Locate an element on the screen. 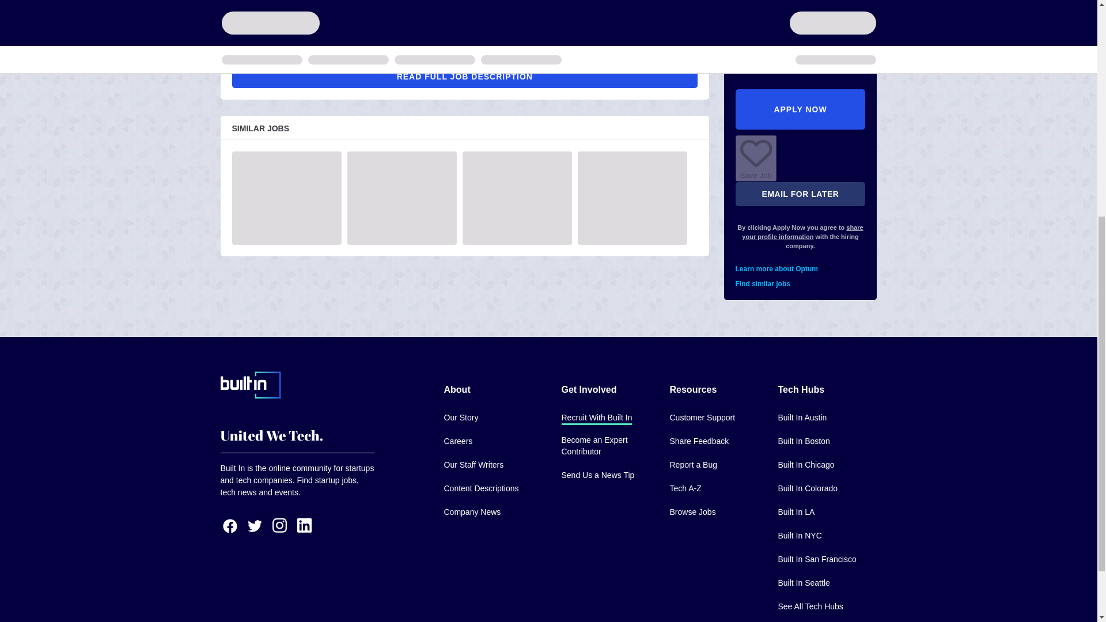  Content Descriptions is located at coordinates (480, 489).